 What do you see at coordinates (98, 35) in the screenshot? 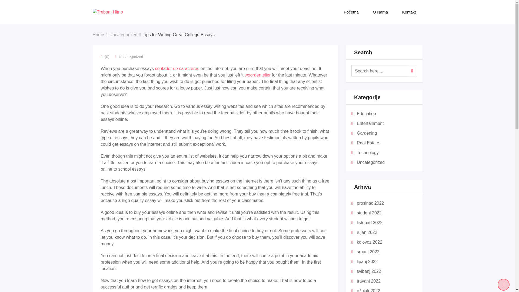
I see `Home` at bounding box center [98, 35].